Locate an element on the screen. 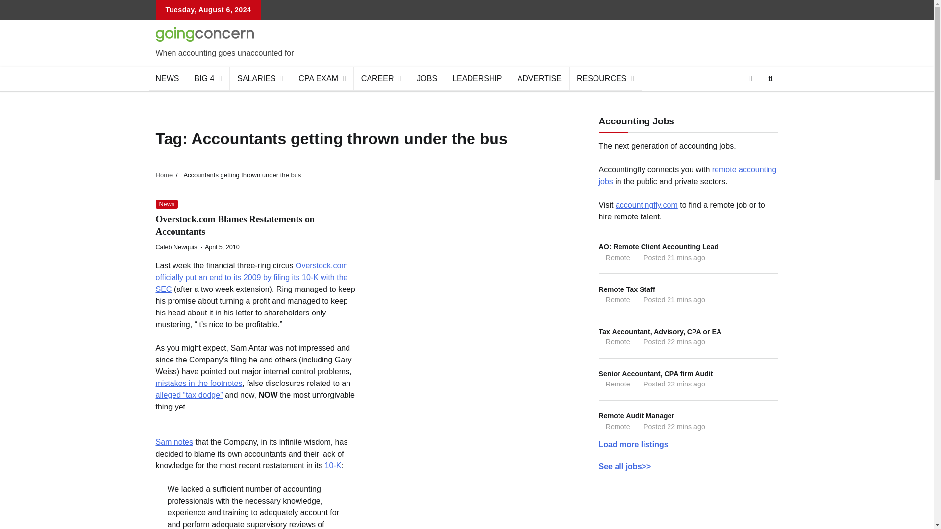  Home is located at coordinates (165, 175).